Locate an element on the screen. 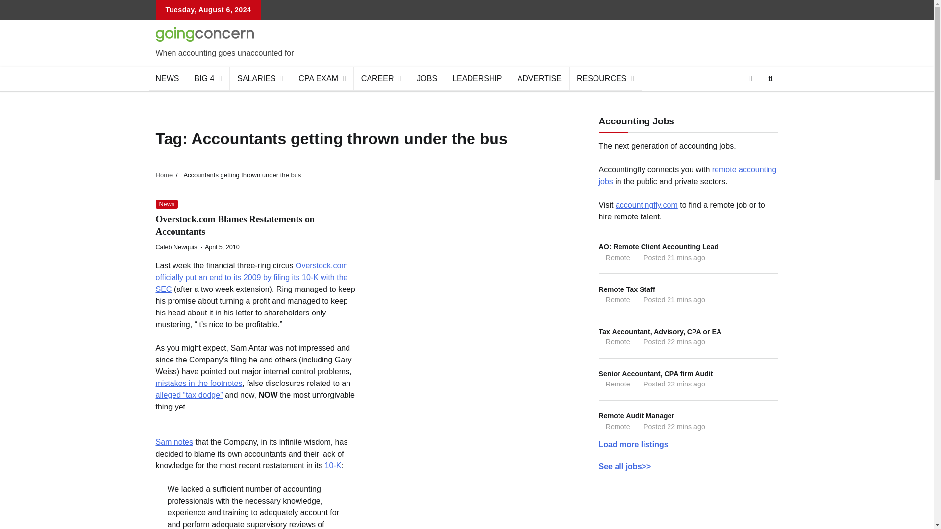  Home is located at coordinates (165, 175).